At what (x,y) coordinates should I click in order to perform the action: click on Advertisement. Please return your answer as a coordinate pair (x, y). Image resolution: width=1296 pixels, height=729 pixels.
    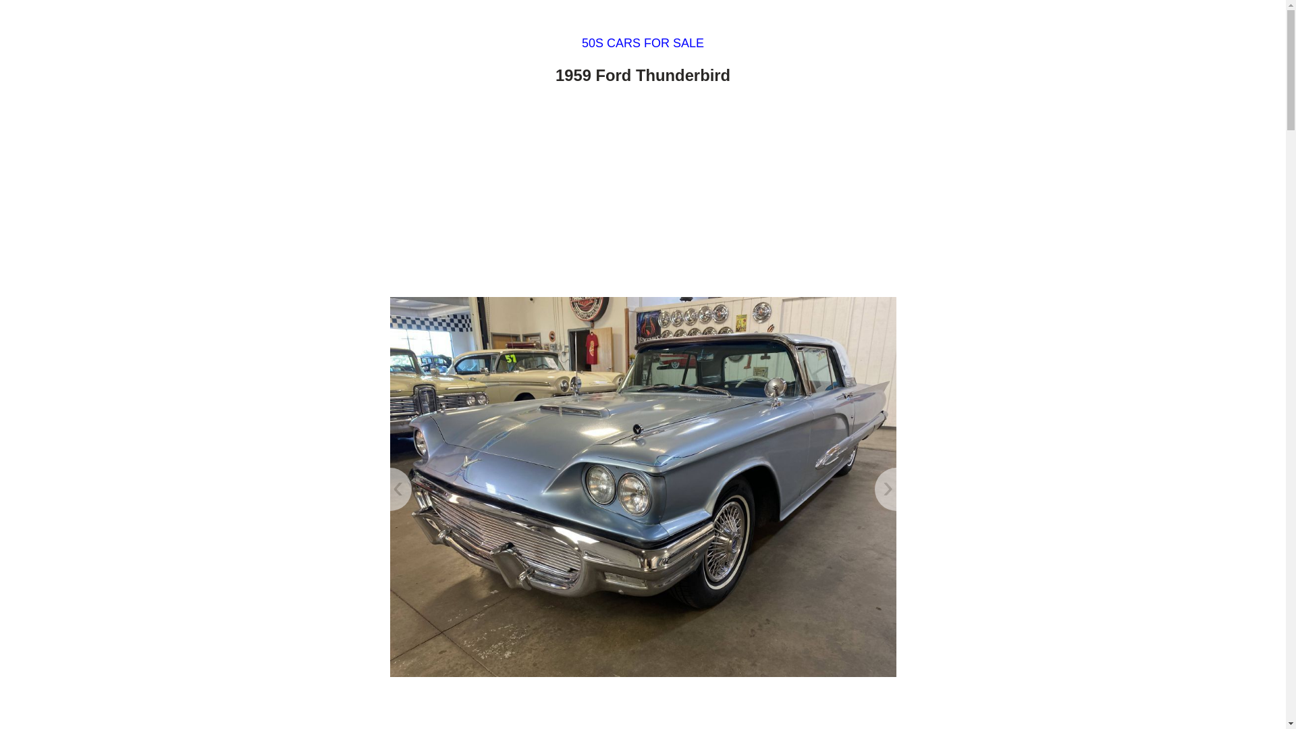
    Looking at the image, I should click on (643, 709).